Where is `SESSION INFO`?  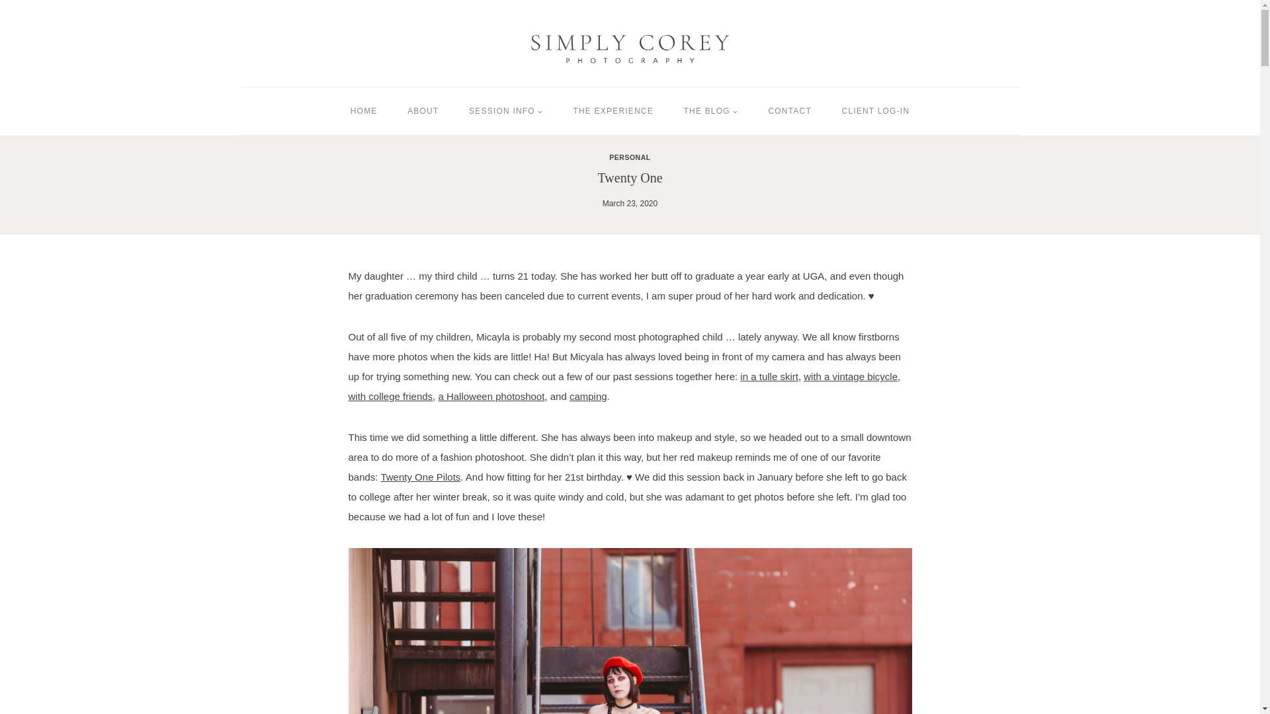
SESSION INFO is located at coordinates (505, 111).